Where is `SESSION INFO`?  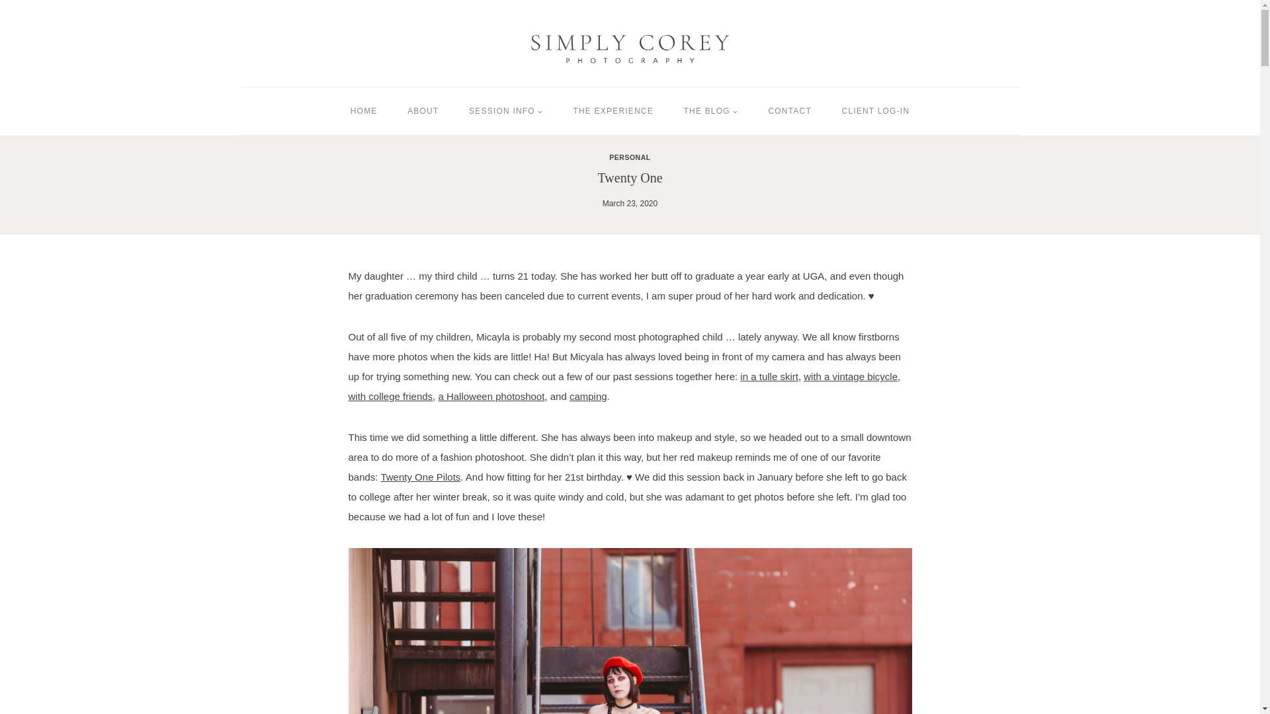
SESSION INFO is located at coordinates (505, 111).